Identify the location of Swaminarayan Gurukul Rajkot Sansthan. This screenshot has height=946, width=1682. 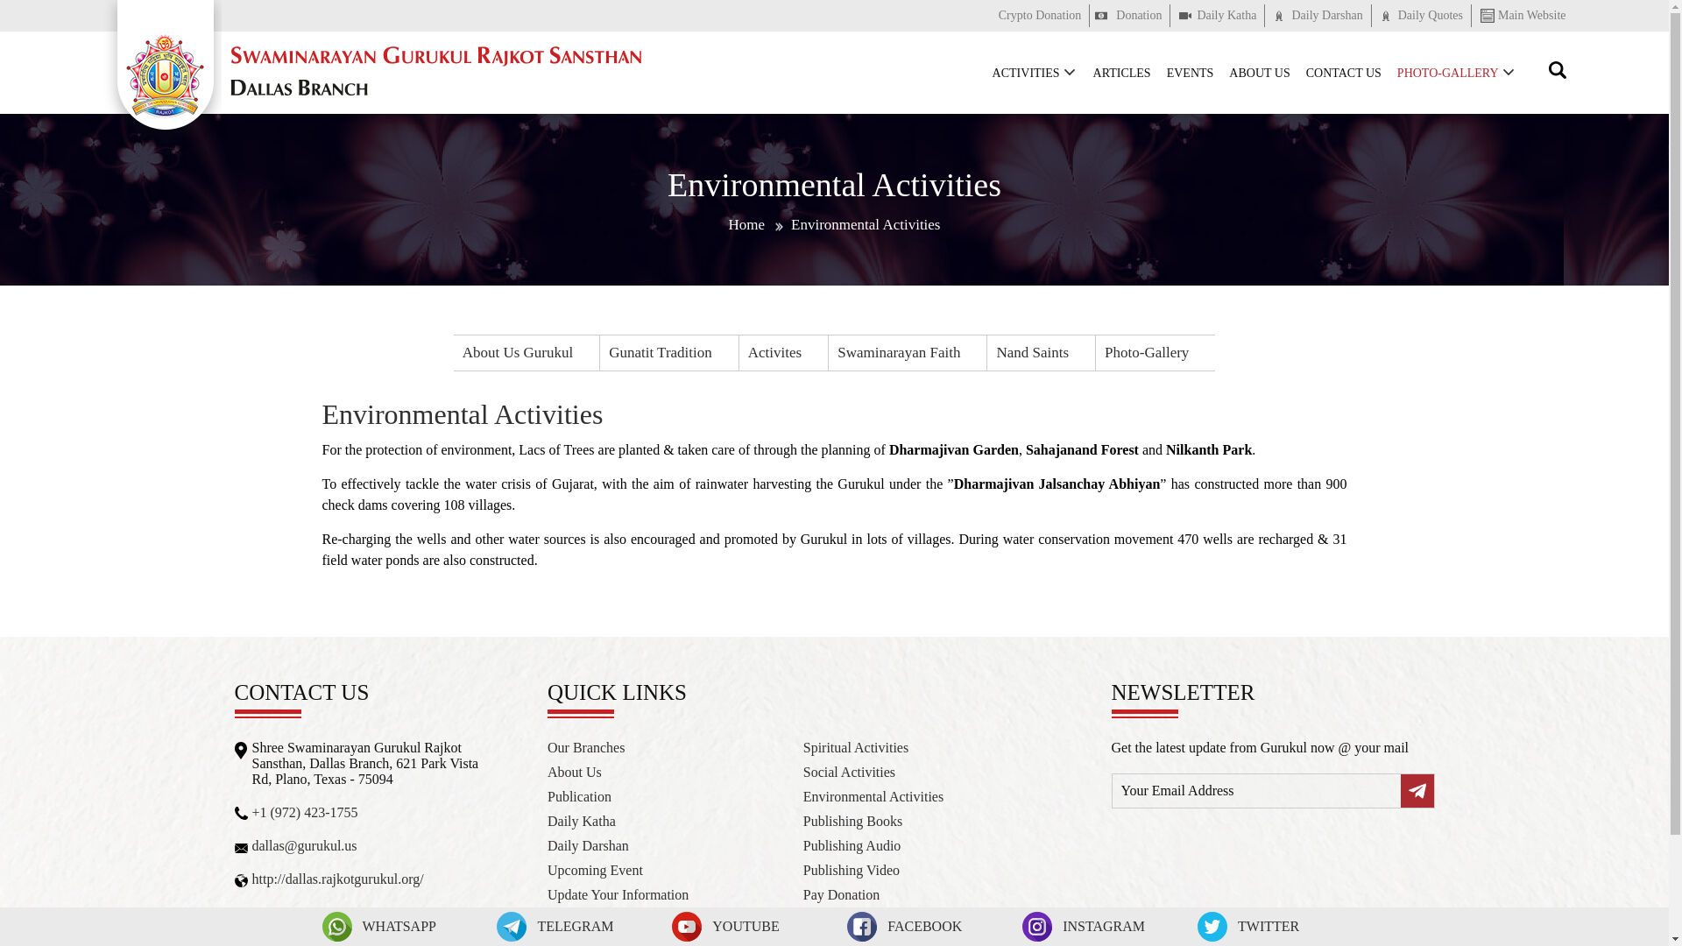
(432, 70).